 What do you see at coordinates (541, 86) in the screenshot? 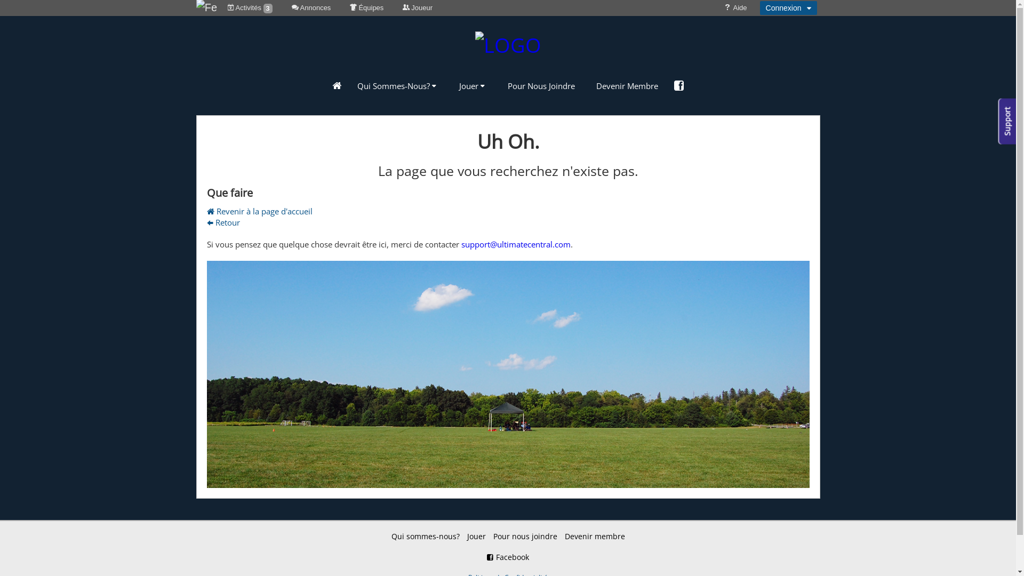
I see `Pour Nous Joindre` at bounding box center [541, 86].